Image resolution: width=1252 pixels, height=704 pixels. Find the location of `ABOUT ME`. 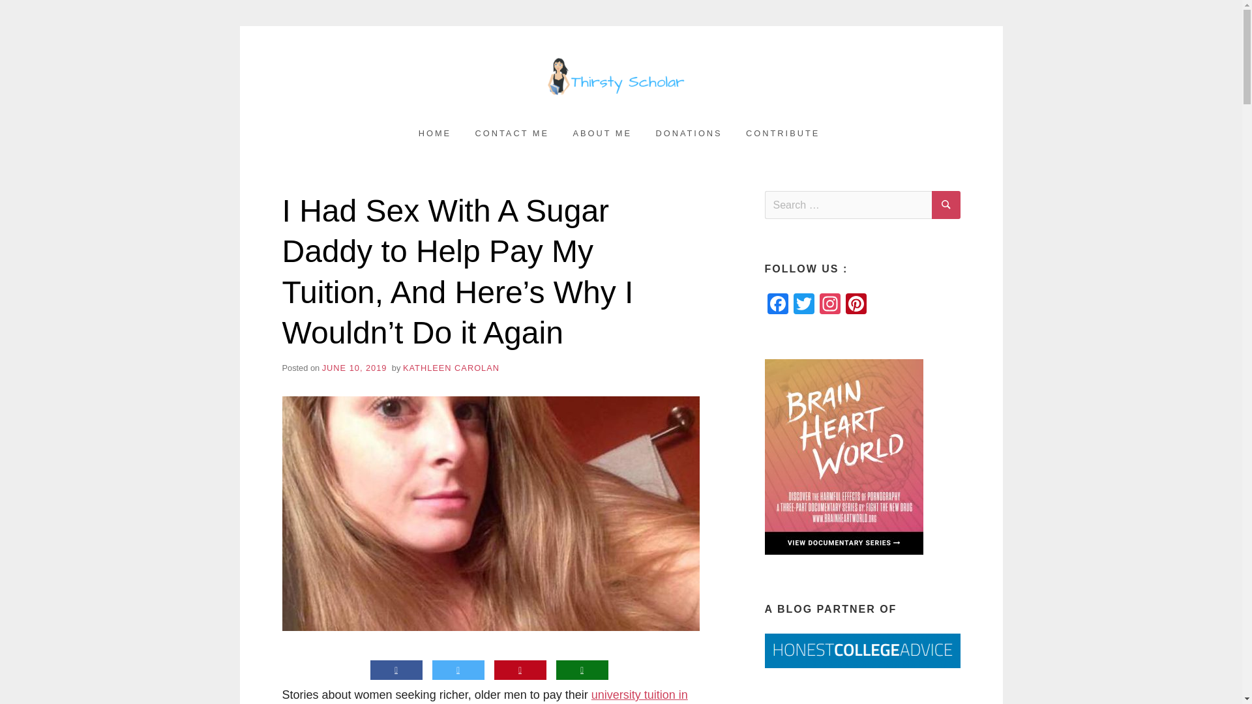

ABOUT ME is located at coordinates (602, 133).